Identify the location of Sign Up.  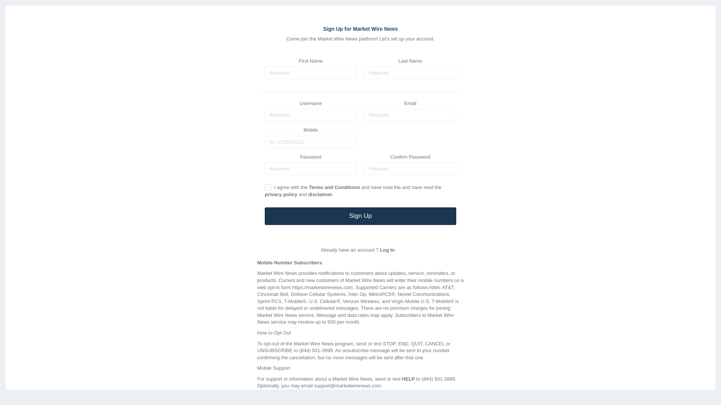
(360, 216).